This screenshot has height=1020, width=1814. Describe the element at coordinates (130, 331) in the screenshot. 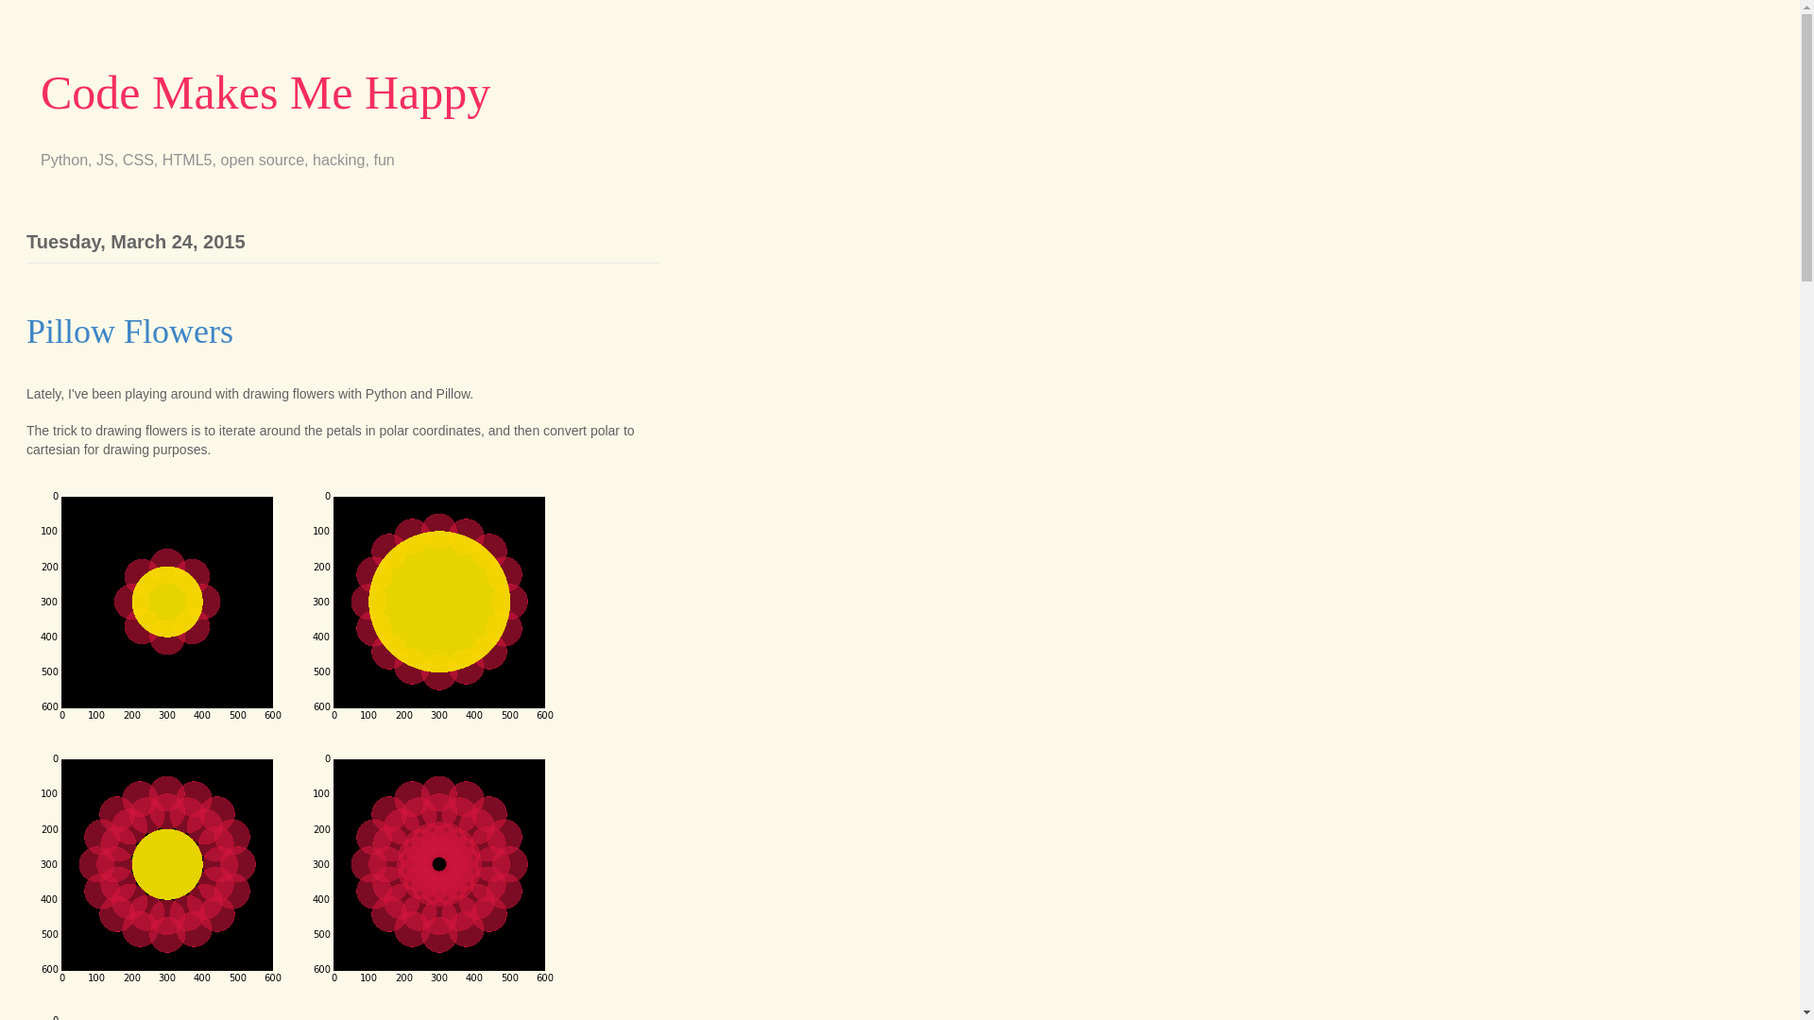

I see `Pillow Flowers` at that location.